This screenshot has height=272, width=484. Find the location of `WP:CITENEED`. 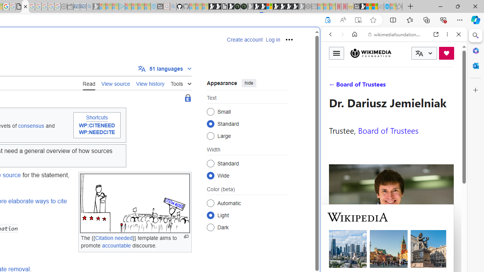

WP:CITENEED is located at coordinates (97, 126).